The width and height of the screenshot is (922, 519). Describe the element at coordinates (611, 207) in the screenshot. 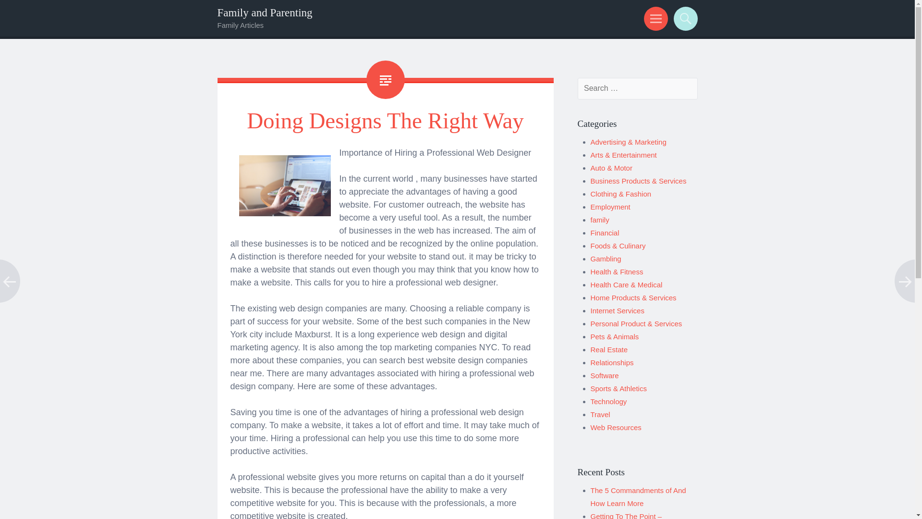

I see `Employment` at that location.